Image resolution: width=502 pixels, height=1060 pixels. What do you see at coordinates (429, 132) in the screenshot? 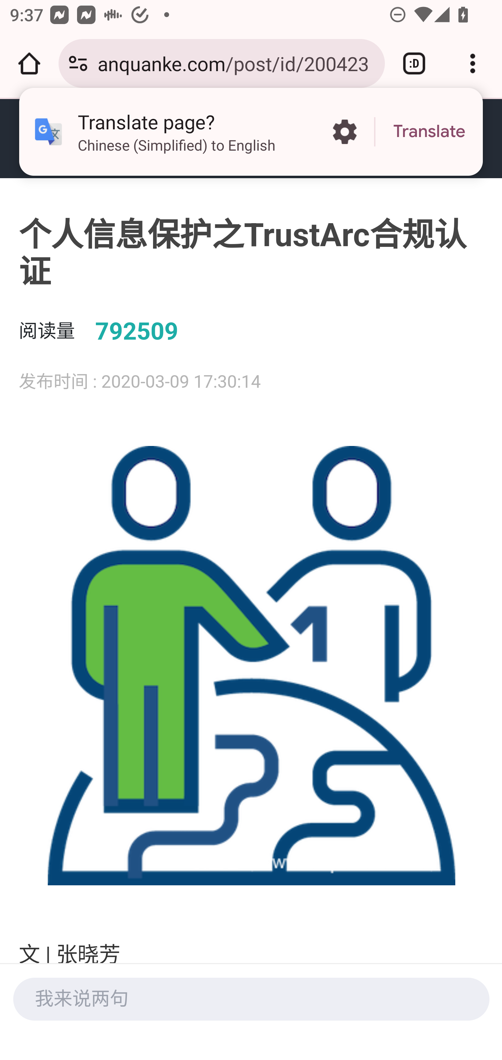
I see `Translate` at bounding box center [429, 132].